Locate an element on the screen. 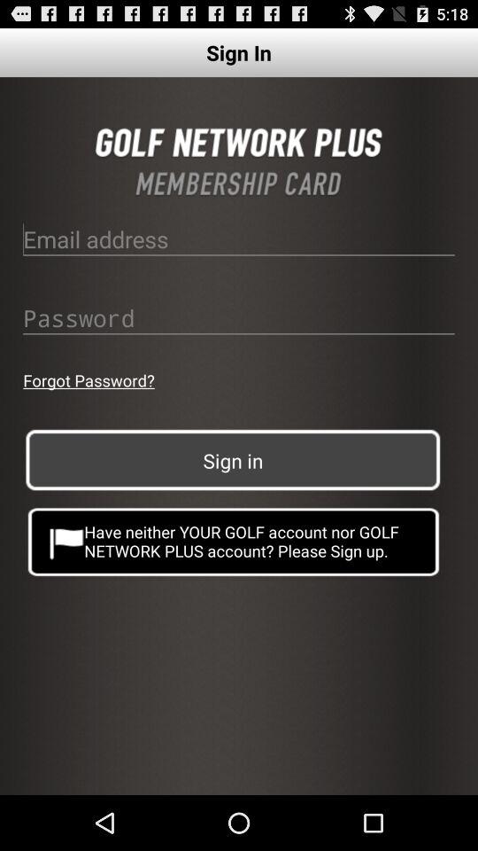 The image size is (478, 851). select the forgot password? is located at coordinates (89, 379).